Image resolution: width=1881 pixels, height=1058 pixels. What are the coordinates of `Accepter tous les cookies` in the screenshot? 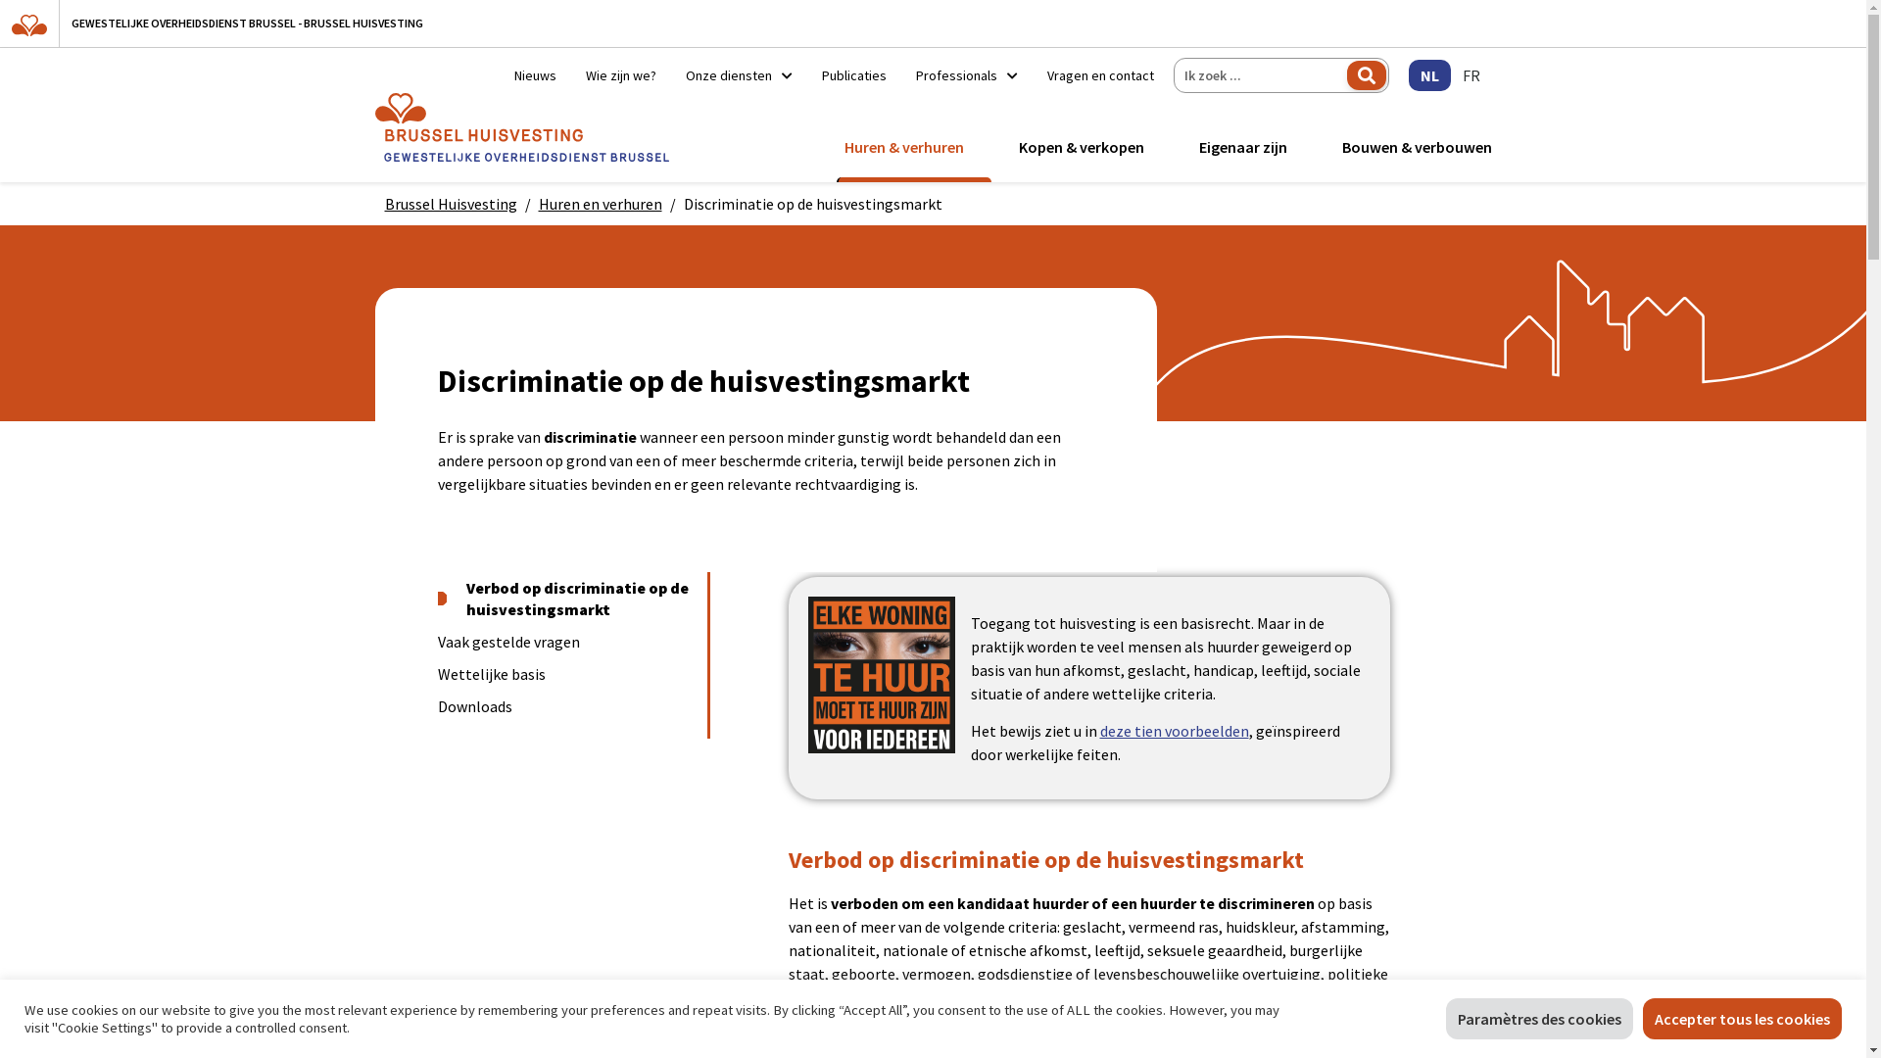 It's located at (1742, 1019).